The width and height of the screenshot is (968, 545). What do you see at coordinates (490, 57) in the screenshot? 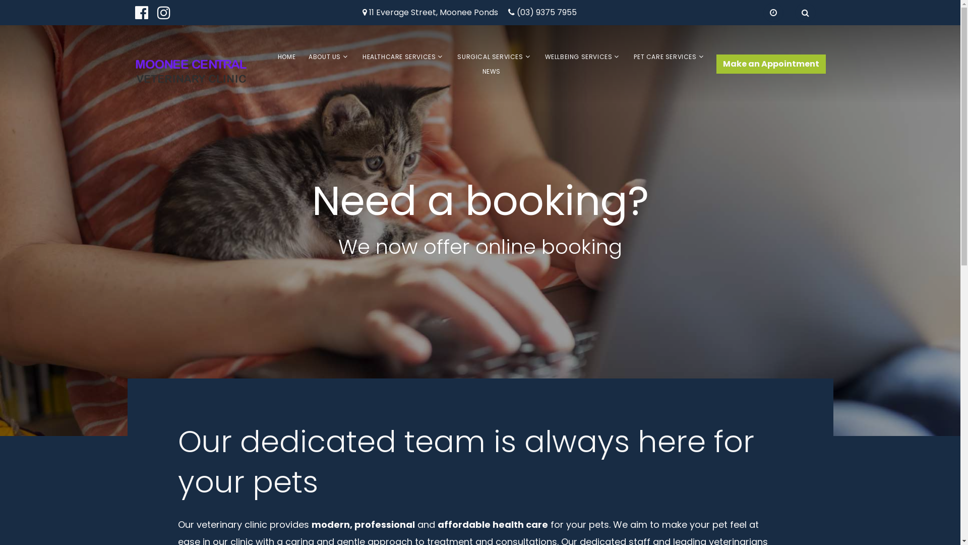
I see `SURGICAL SERVICES` at bounding box center [490, 57].